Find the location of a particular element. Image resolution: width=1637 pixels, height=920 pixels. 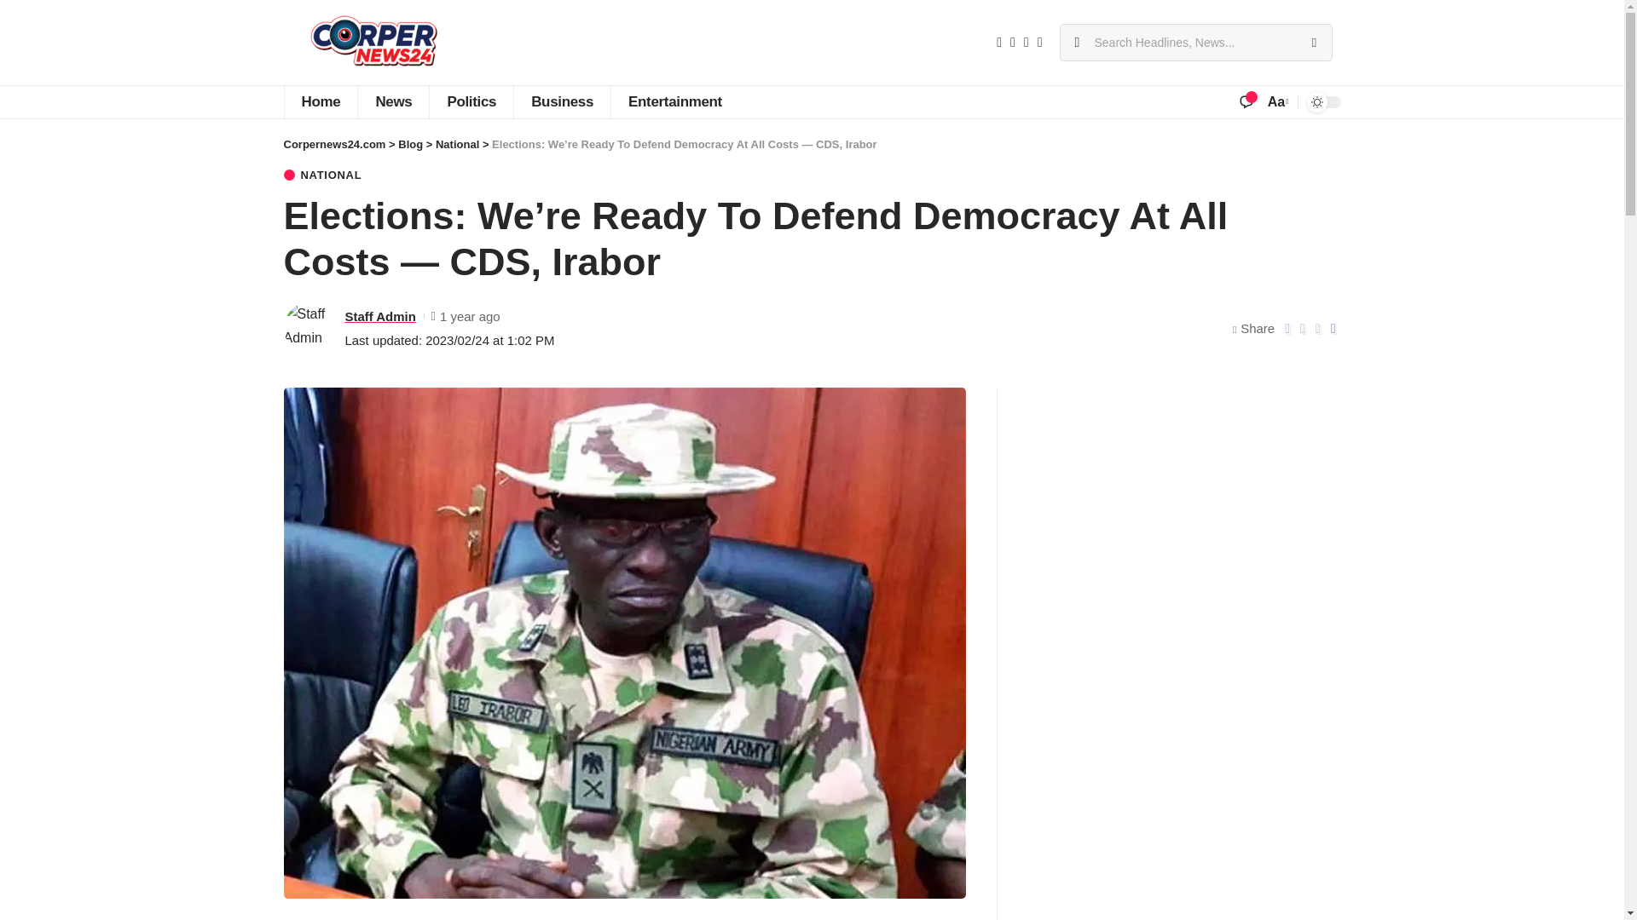

Corpernews24.com is located at coordinates (373, 43).